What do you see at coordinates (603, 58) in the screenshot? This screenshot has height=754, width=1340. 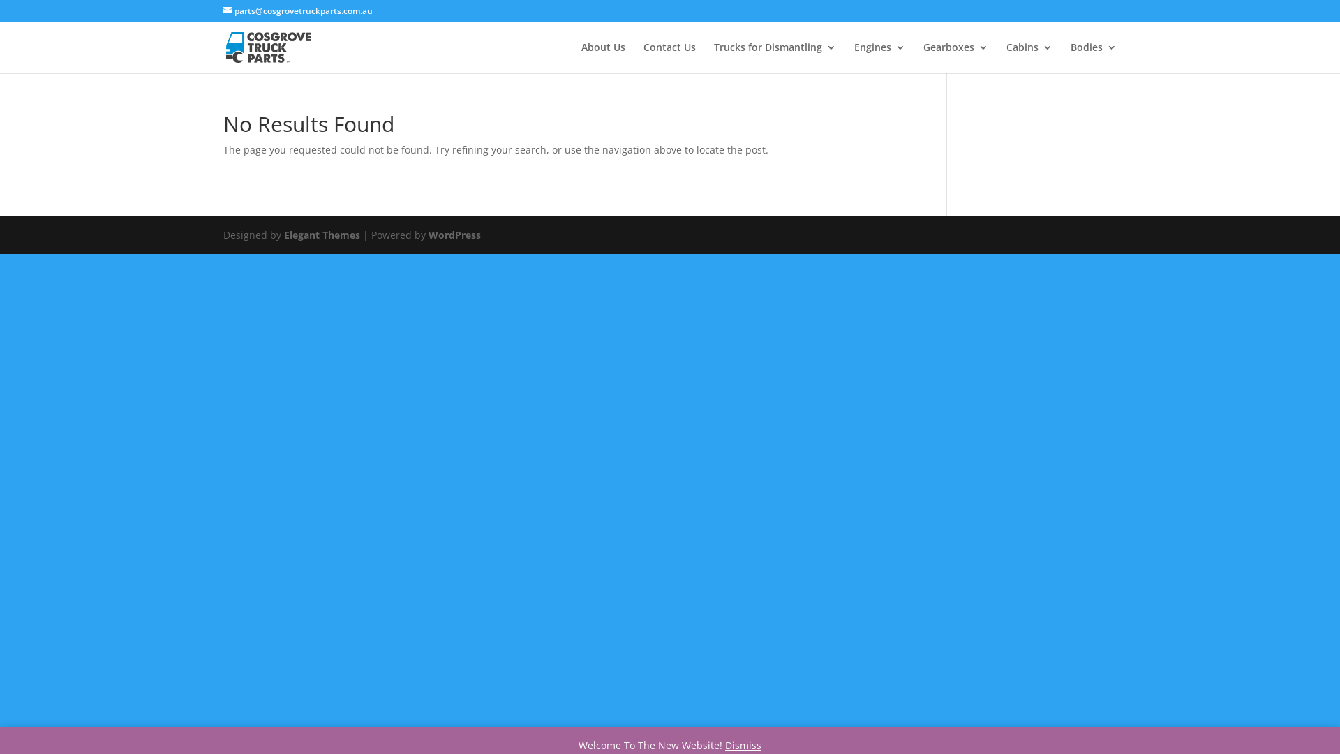 I see `About Us` at bounding box center [603, 58].